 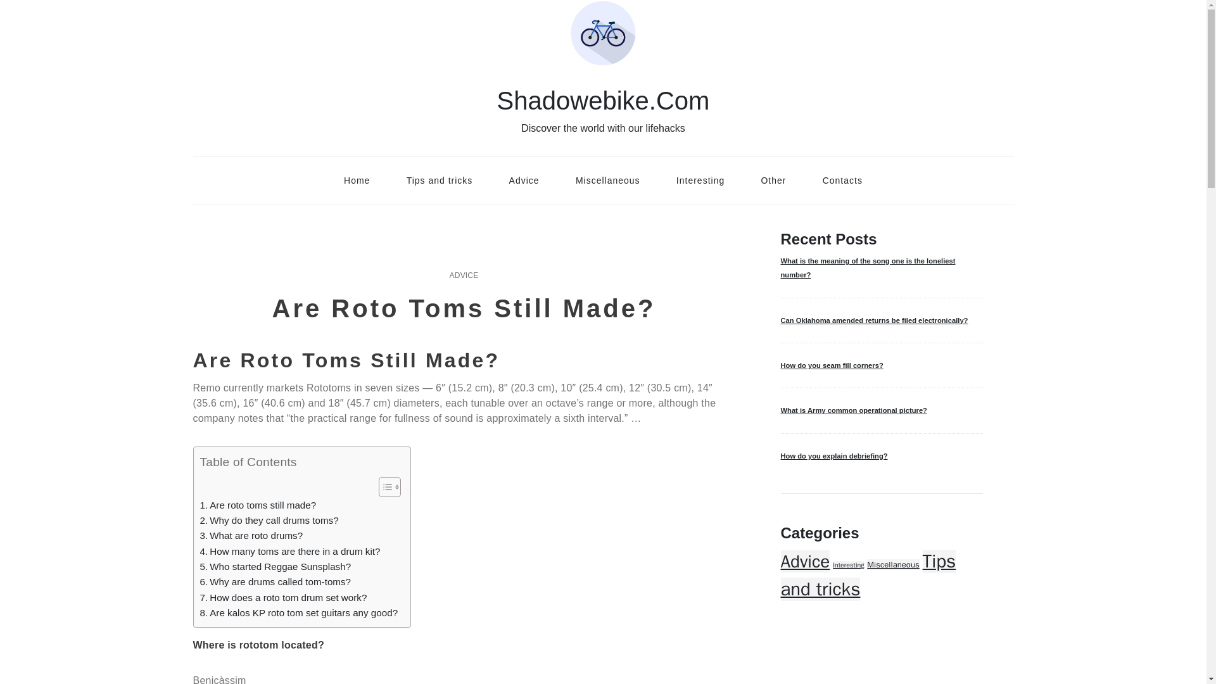 I want to click on How does a roto tom drum set work?, so click(x=284, y=598).